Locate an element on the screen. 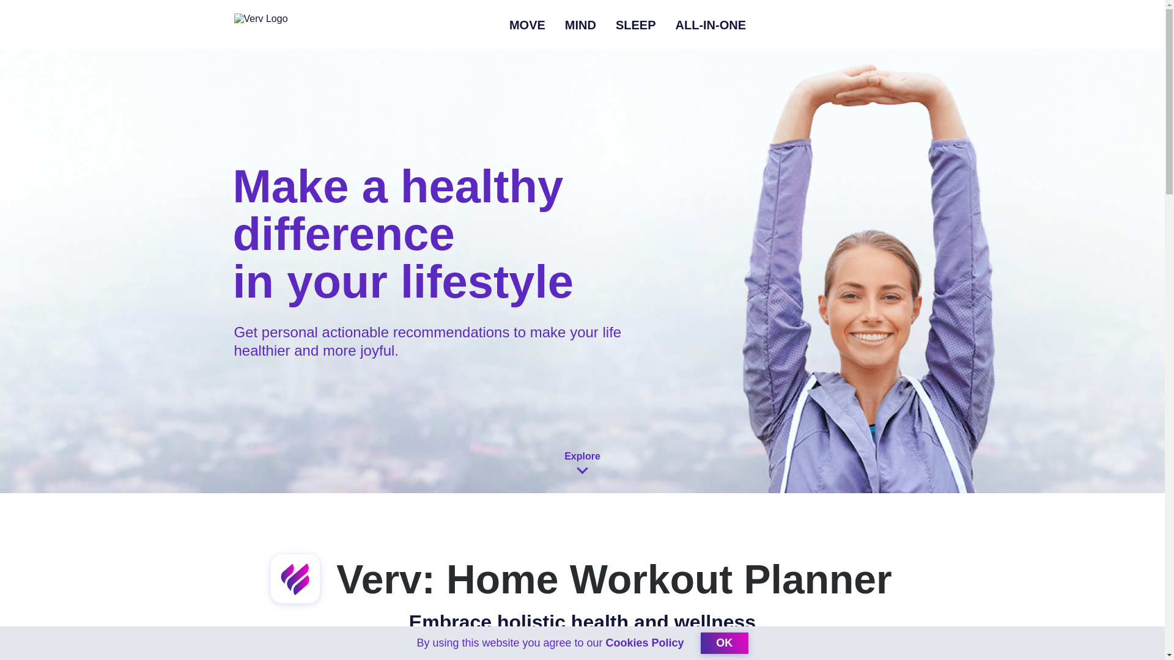 This screenshot has width=1174, height=660. Explore is located at coordinates (582, 469).